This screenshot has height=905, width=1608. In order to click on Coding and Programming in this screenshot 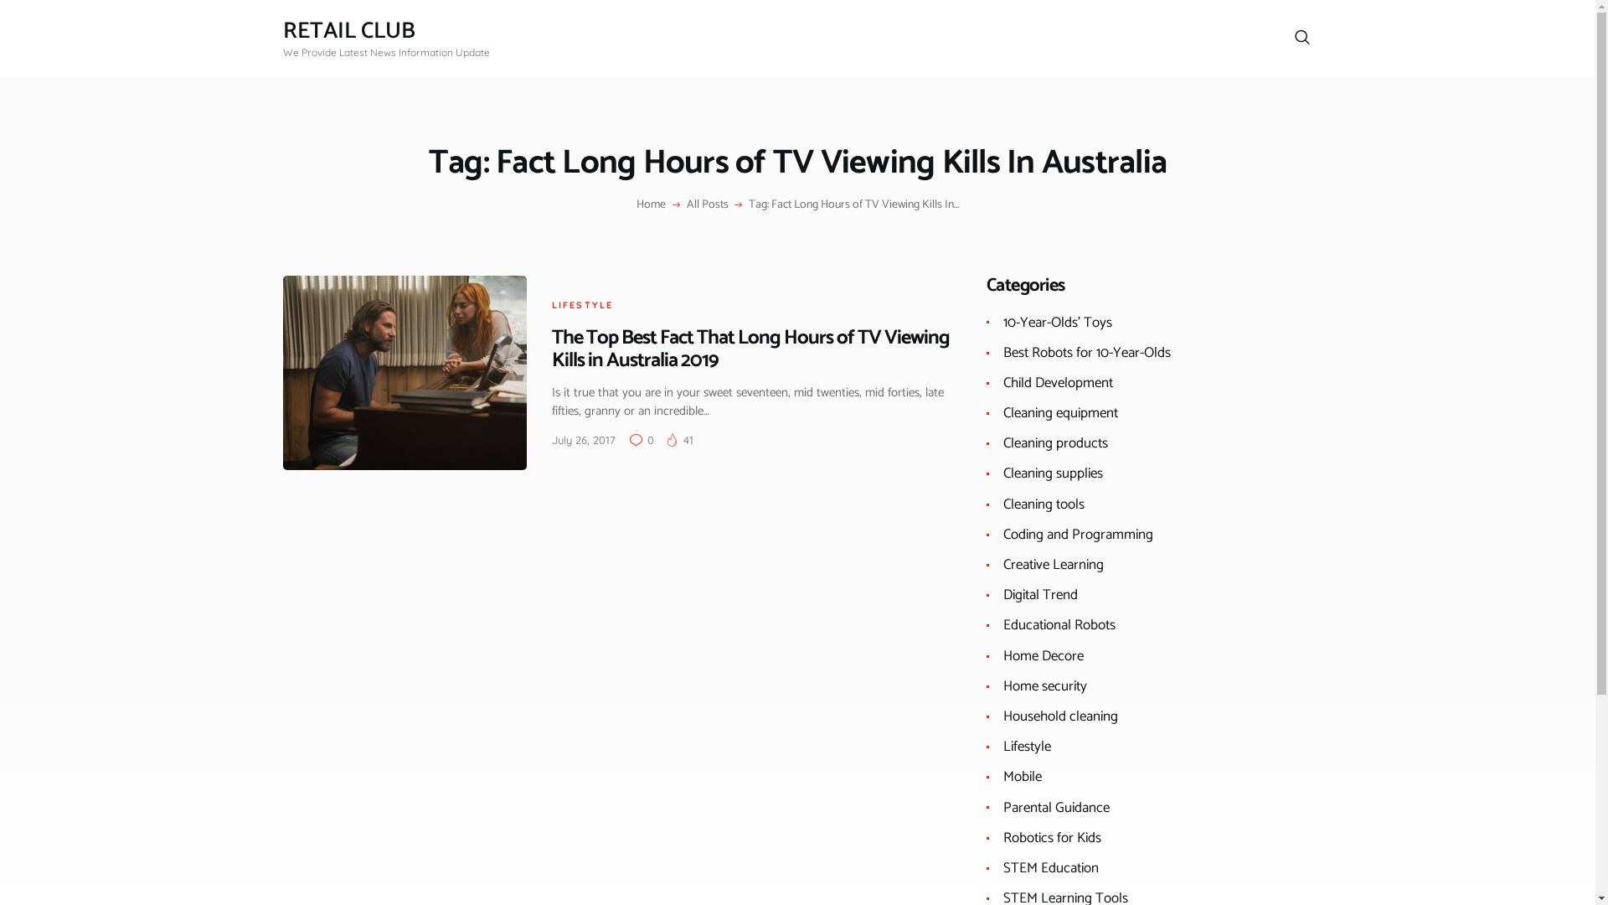, I will do `click(1079, 535)`.